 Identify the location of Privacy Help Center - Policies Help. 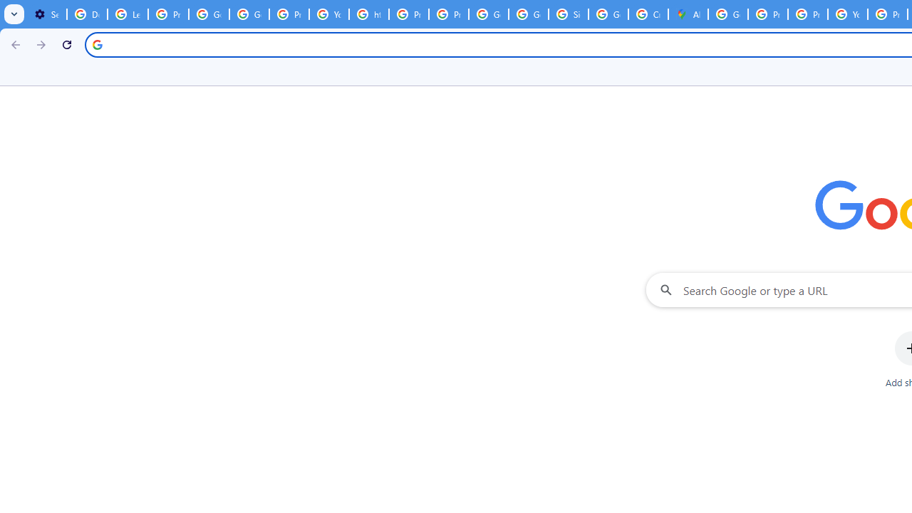
(808, 14).